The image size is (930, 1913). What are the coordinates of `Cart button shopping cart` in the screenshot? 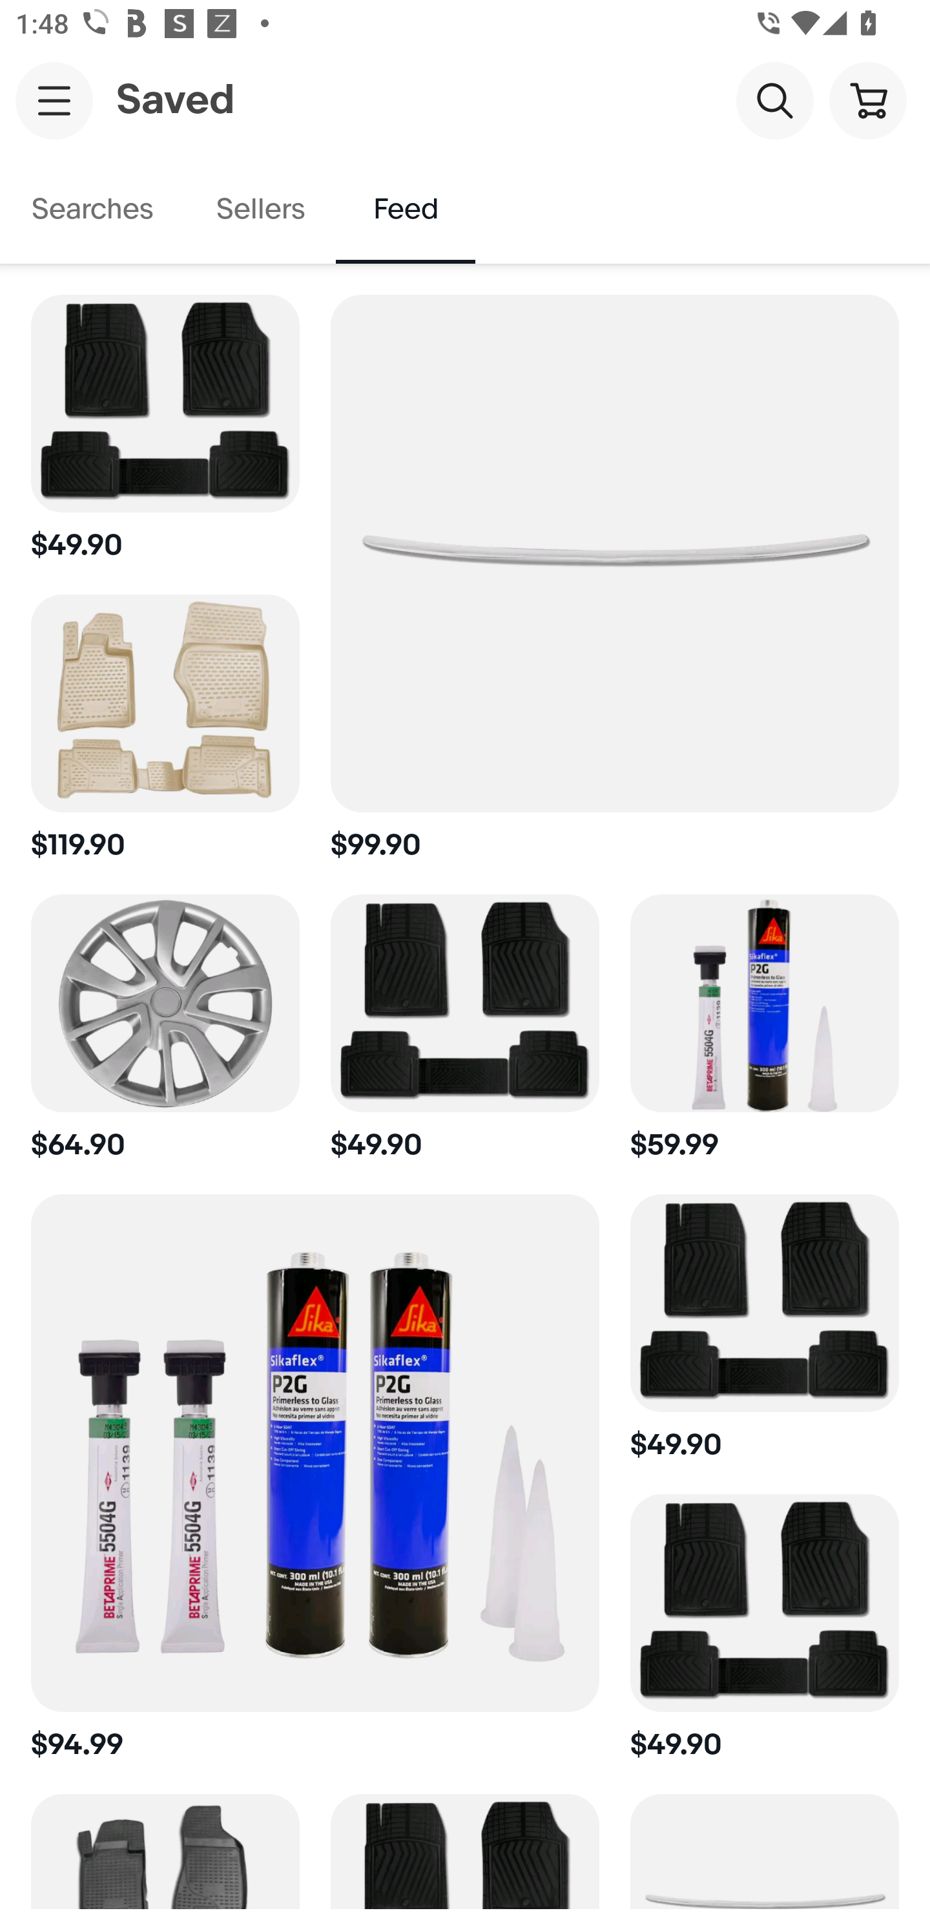 It's located at (867, 100).